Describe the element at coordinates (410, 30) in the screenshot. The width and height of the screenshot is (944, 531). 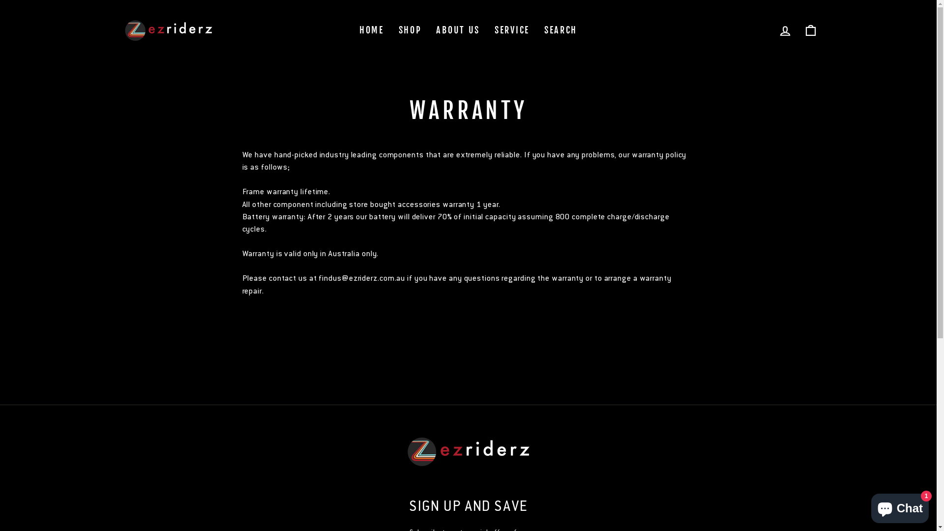
I see `SHOP` at that location.